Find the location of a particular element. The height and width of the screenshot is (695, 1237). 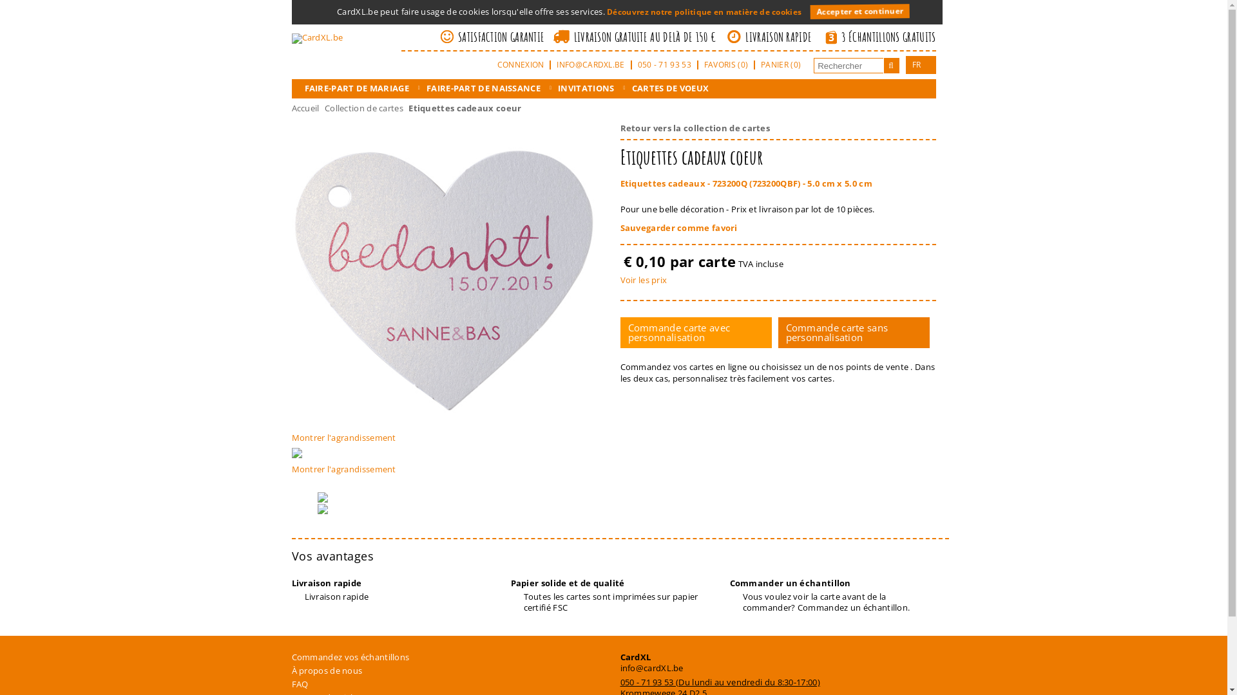

050 - 71 93 53 is located at coordinates (665, 66).